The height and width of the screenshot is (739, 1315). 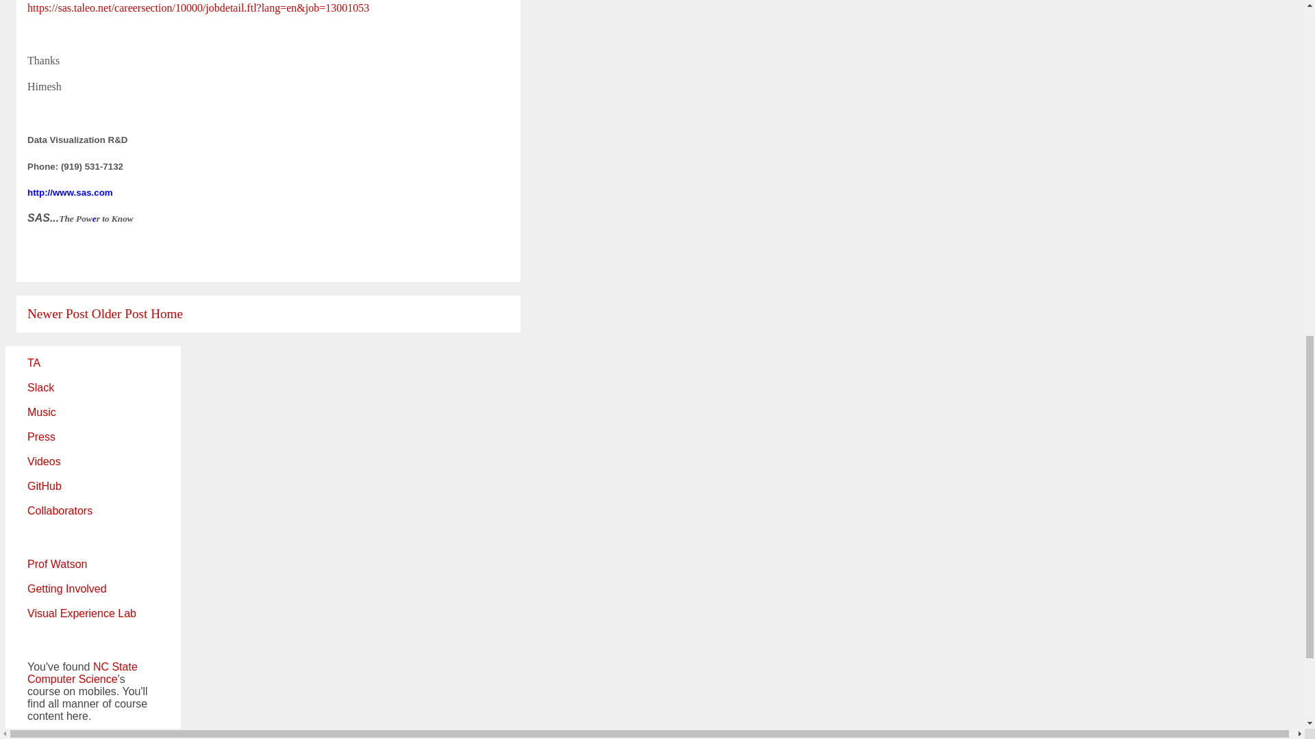 I want to click on Videos, so click(x=44, y=461).